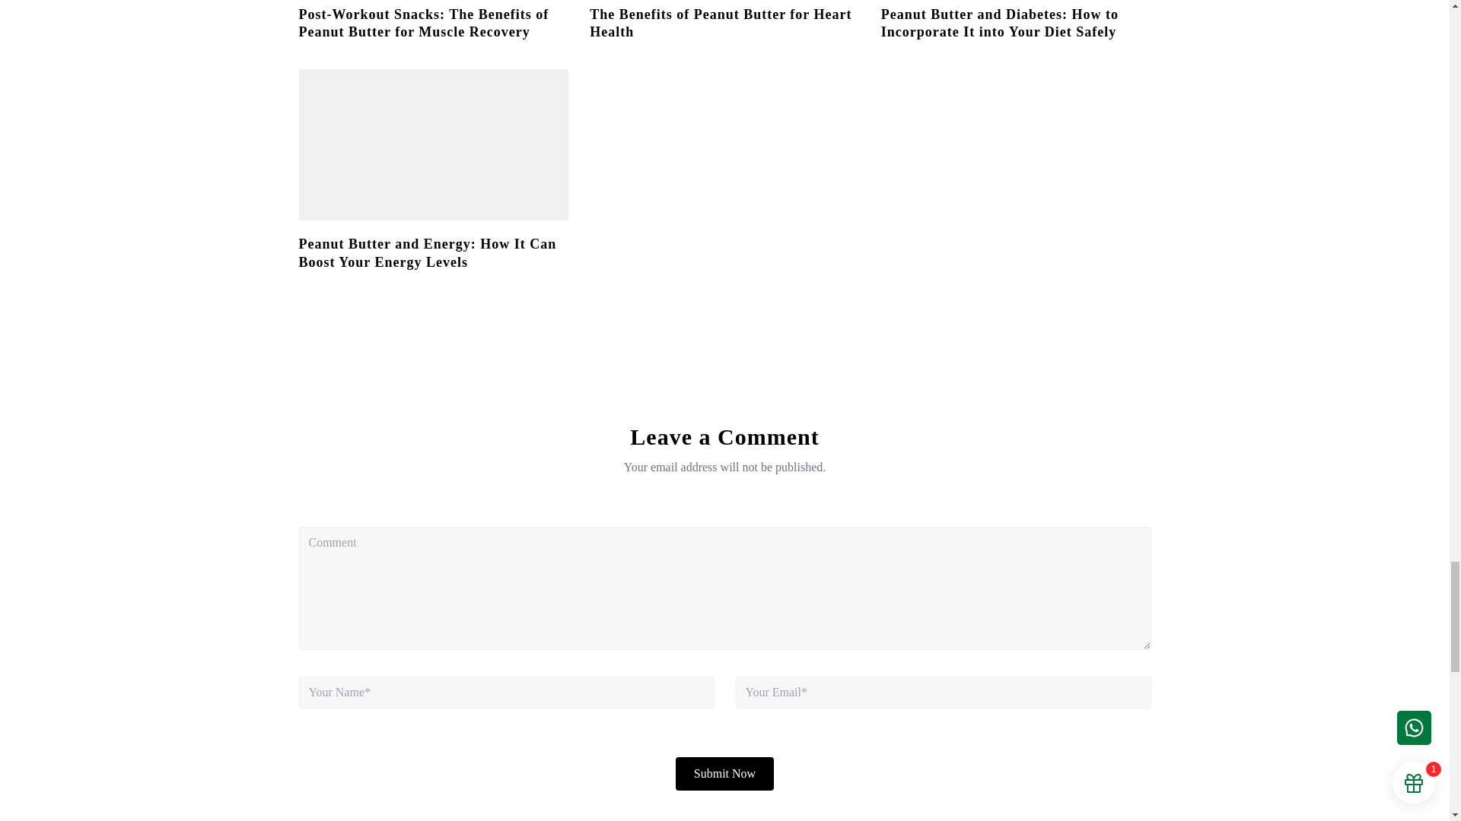 This screenshot has width=1461, height=821. What do you see at coordinates (724, 774) in the screenshot?
I see `Submit Now` at bounding box center [724, 774].